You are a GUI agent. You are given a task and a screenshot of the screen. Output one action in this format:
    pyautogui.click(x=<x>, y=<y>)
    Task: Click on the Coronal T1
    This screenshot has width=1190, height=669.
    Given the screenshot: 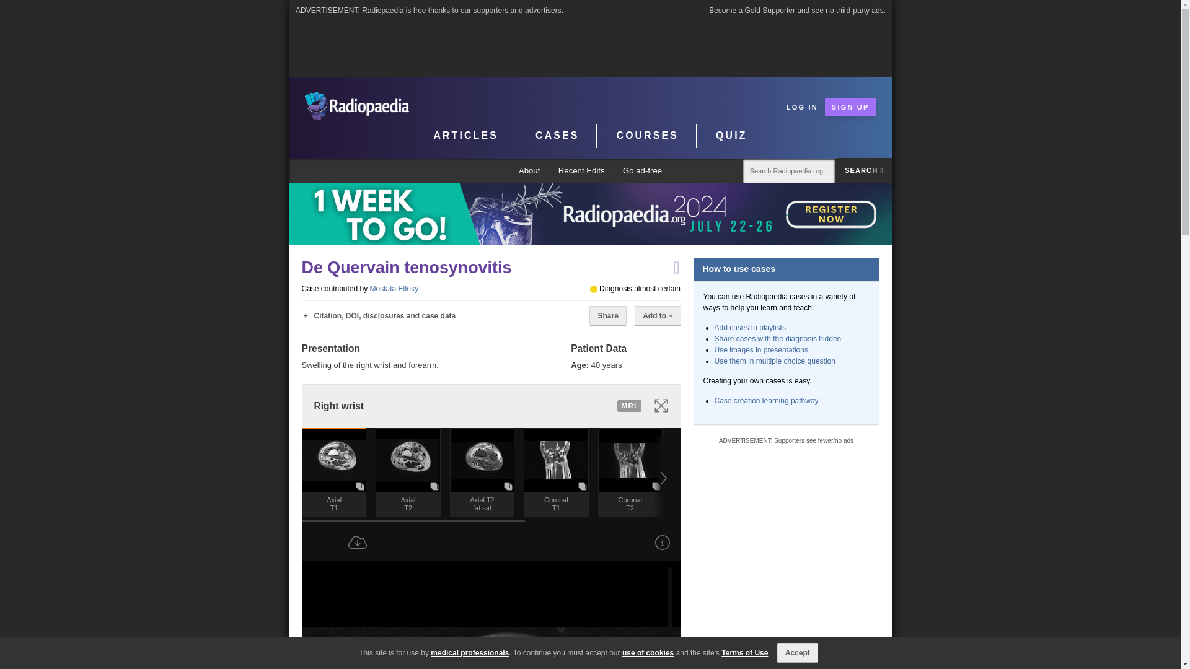 What is the action you would take?
    pyautogui.click(x=556, y=504)
    